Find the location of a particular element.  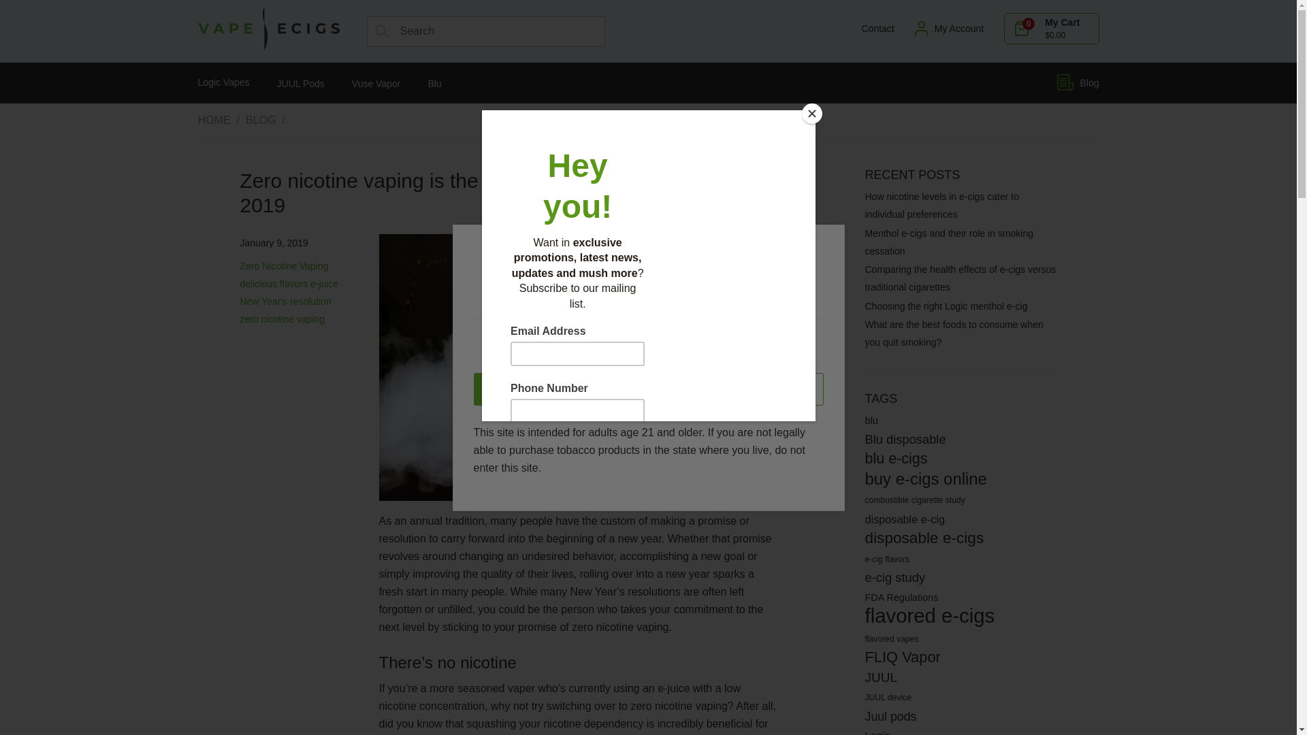

HOME is located at coordinates (213, 120).